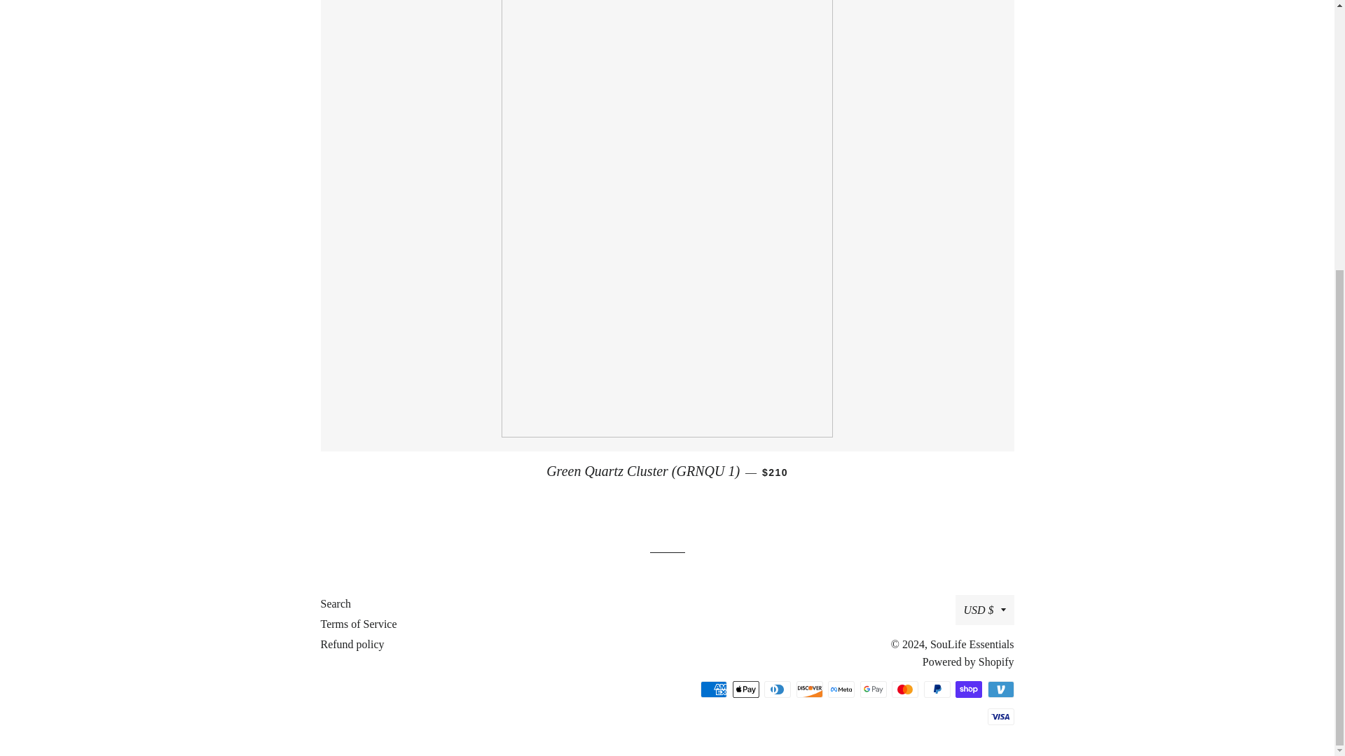 Image resolution: width=1345 pixels, height=756 pixels. I want to click on Apple Pay, so click(746, 689).